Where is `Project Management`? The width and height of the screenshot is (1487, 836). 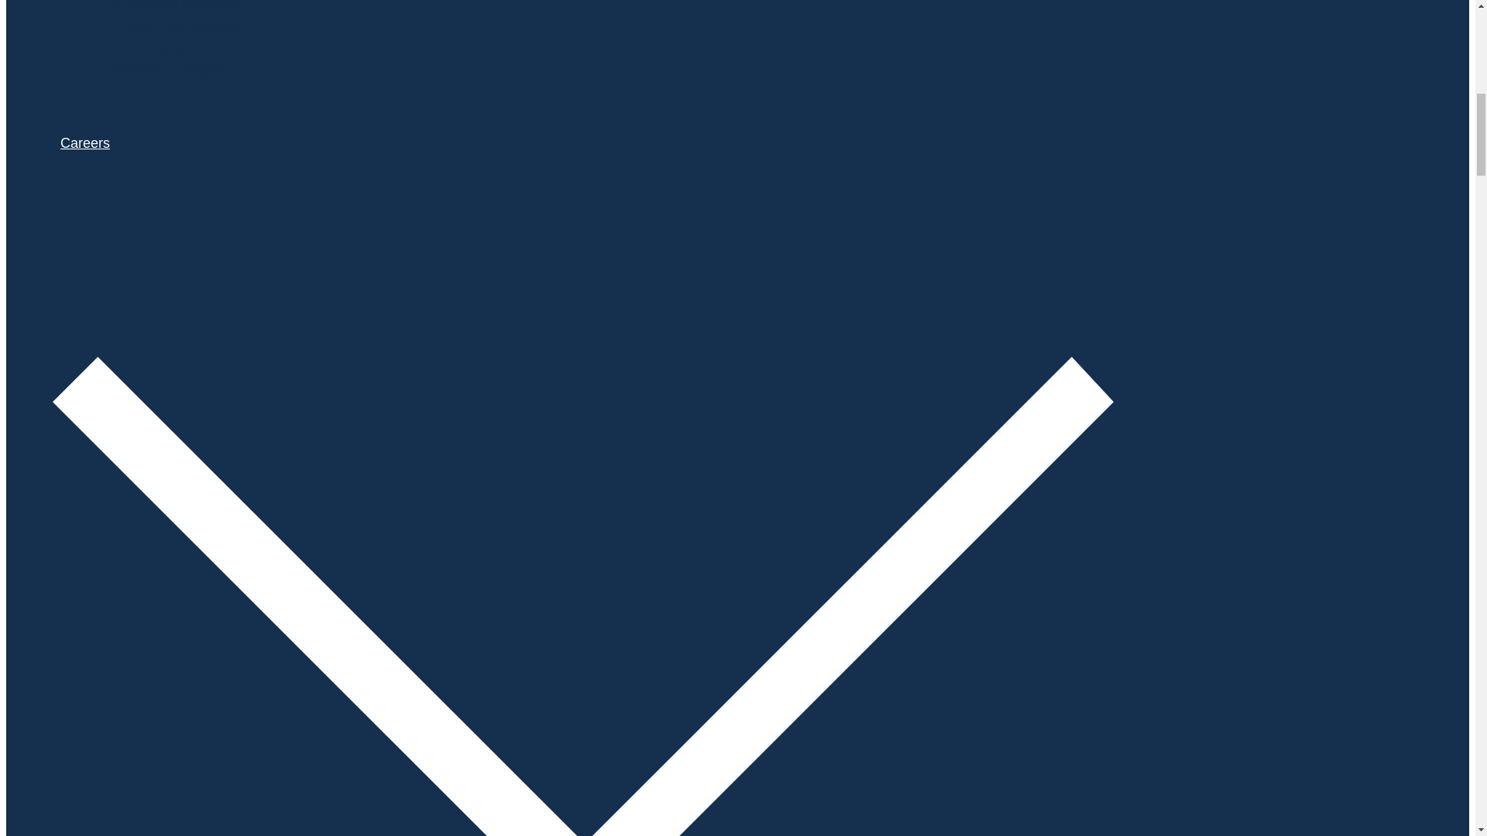 Project Management is located at coordinates (178, 25).